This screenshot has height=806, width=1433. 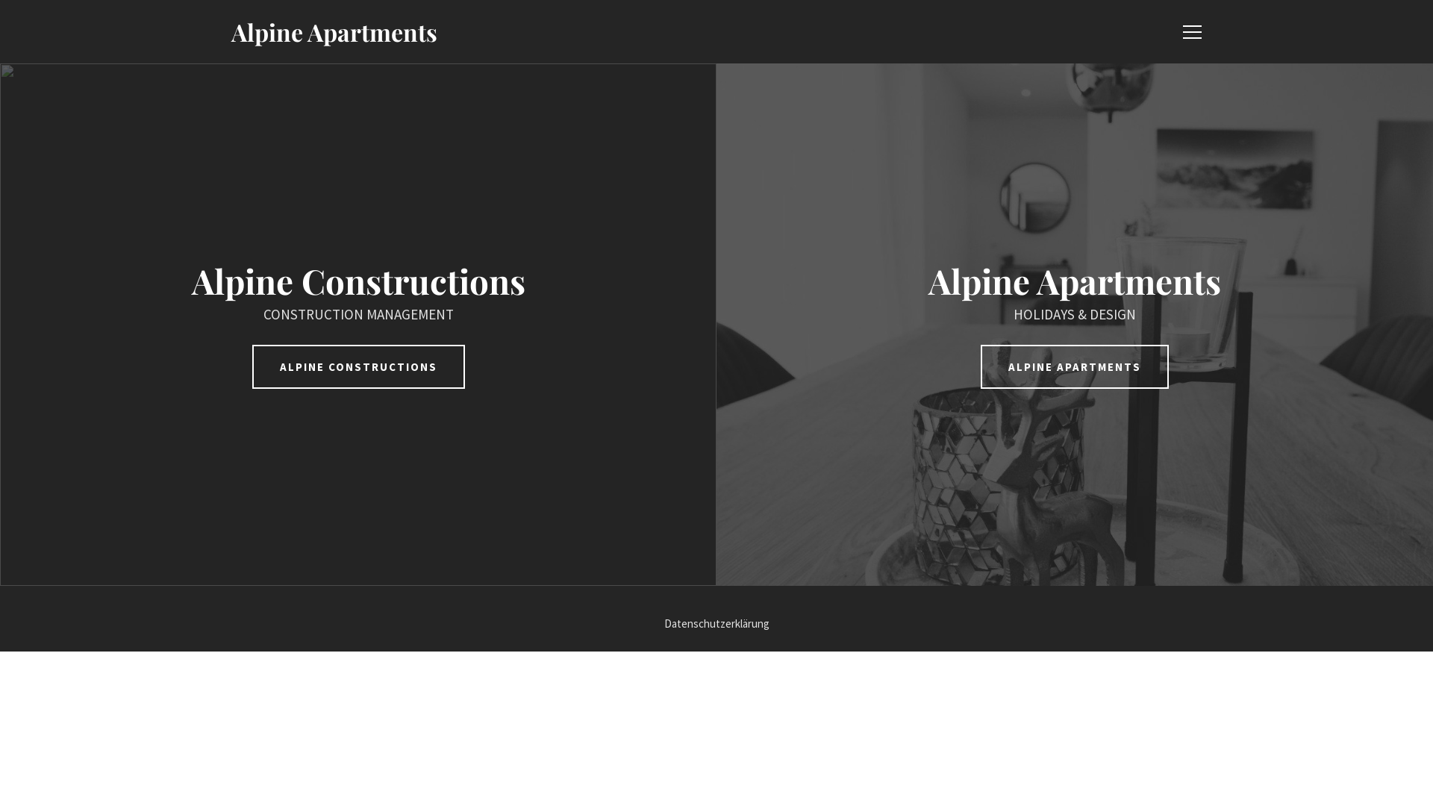 What do you see at coordinates (358, 367) in the screenshot?
I see `ALPINE CONSTRUCTIONS` at bounding box center [358, 367].